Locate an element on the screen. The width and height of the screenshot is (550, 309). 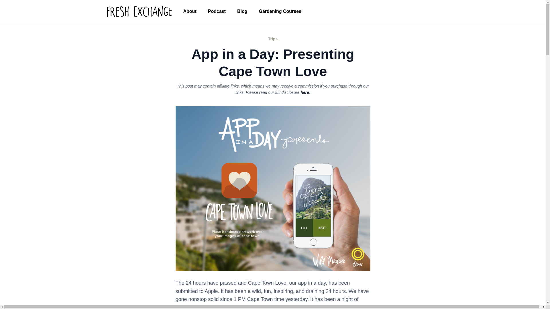
Blog is located at coordinates (242, 11).